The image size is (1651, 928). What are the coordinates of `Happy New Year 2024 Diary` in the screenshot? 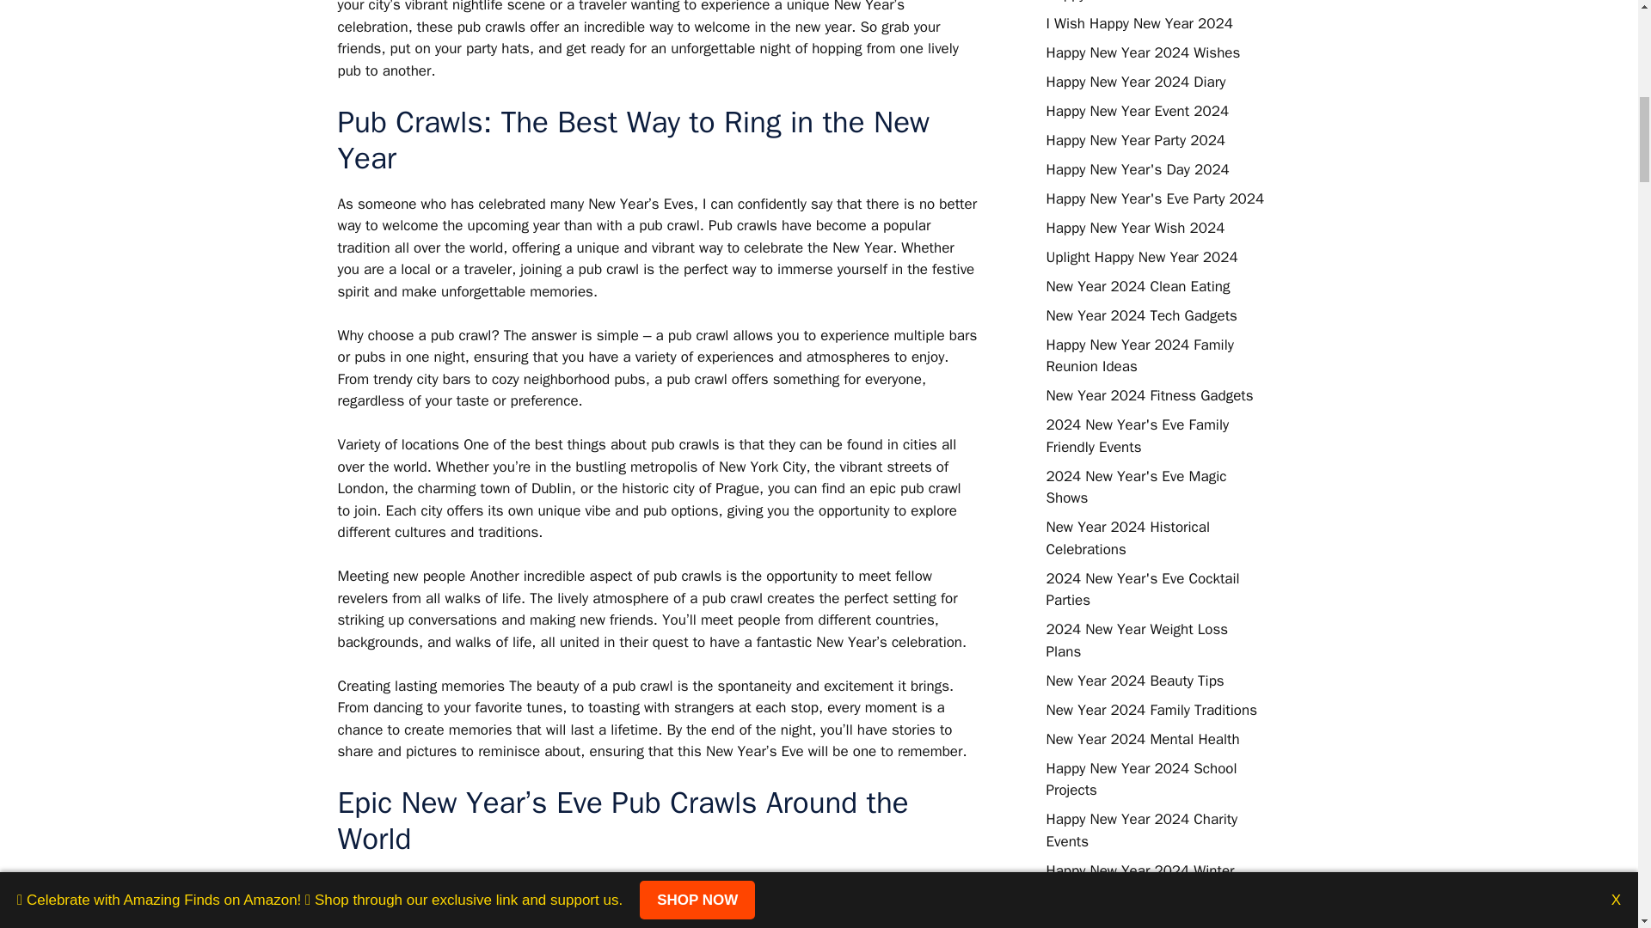 It's located at (1135, 82).